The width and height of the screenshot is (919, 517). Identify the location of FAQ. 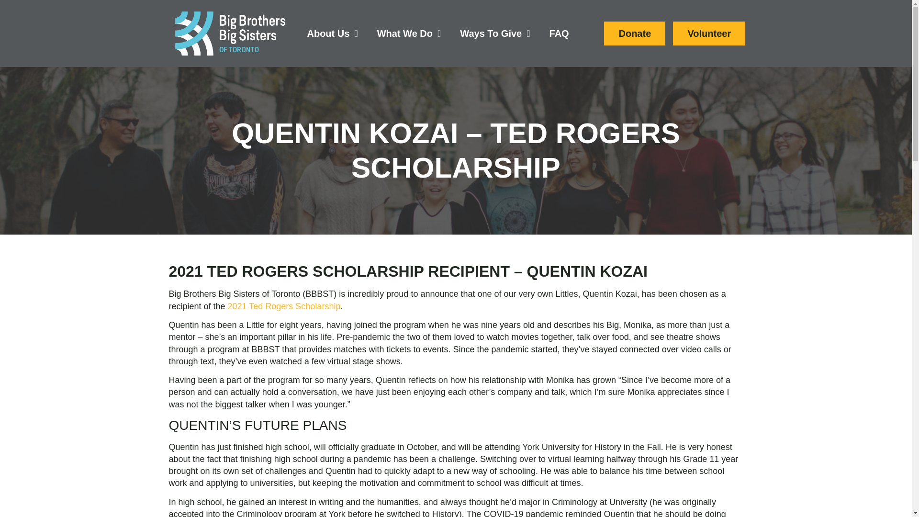
(559, 34).